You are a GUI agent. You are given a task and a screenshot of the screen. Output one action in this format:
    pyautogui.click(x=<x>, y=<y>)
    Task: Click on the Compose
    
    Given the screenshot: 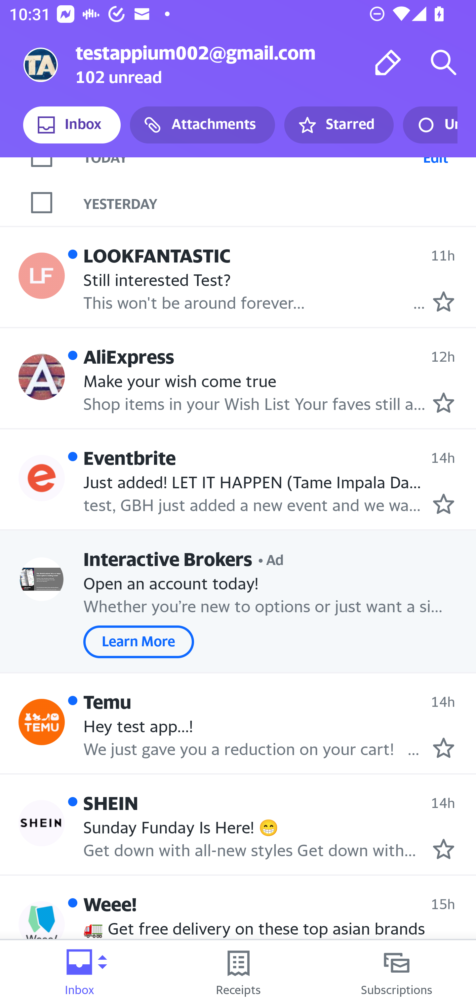 What is the action you would take?
    pyautogui.click(x=388, y=62)
    